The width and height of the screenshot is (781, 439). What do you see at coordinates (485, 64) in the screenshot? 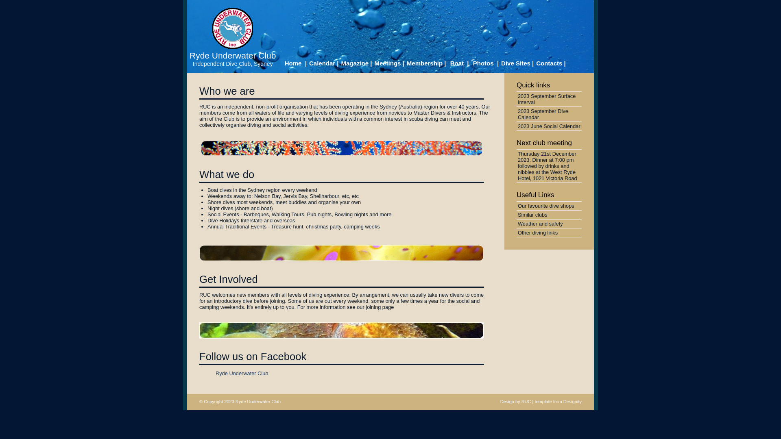
I see ` Photos  |` at bounding box center [485, 64].